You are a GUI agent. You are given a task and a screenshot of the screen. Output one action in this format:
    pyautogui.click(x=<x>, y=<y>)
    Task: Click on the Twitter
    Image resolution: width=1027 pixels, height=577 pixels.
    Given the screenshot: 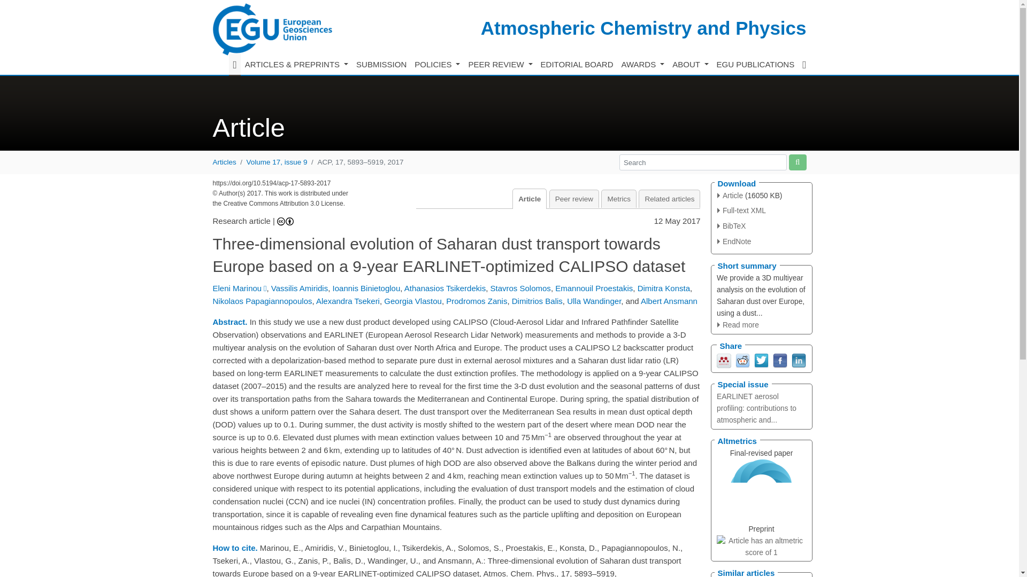 What is the action you would take?
    pyautogui.click(x=761, y=360)
    